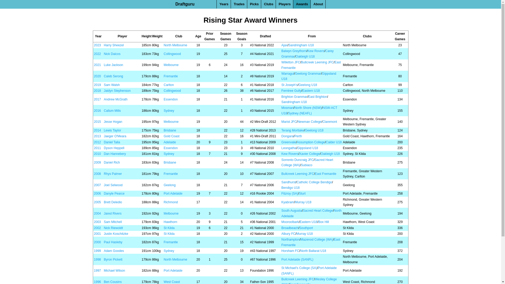  I want to click on 2014, so click(97, 130).